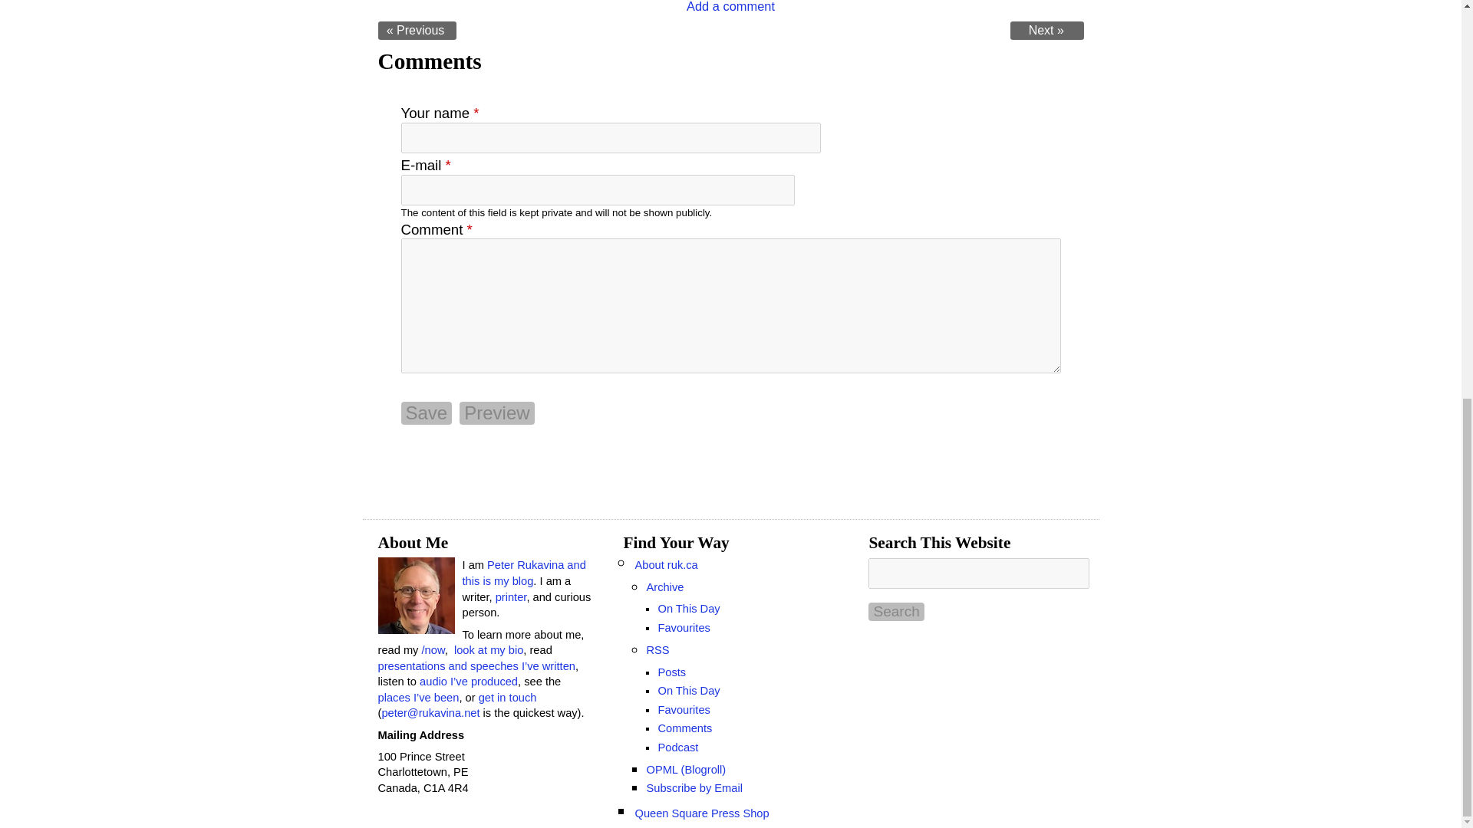 The image size is (1473, 828). Describe the element at coordinates (730, 6) in the screenshot. I see `Add a comment` at that location.